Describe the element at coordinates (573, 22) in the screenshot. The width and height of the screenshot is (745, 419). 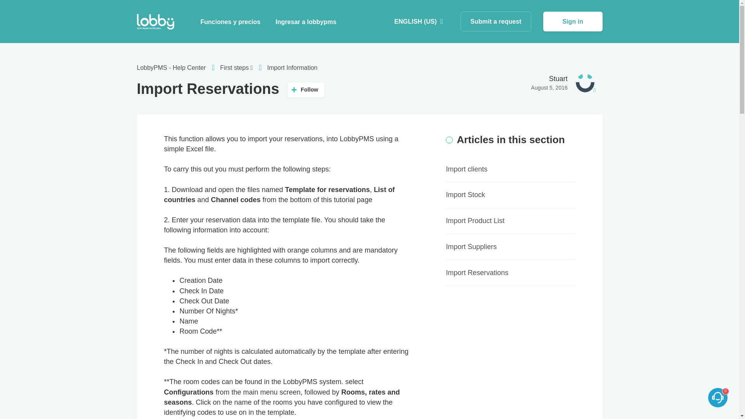
I see `Sign in` at that location.